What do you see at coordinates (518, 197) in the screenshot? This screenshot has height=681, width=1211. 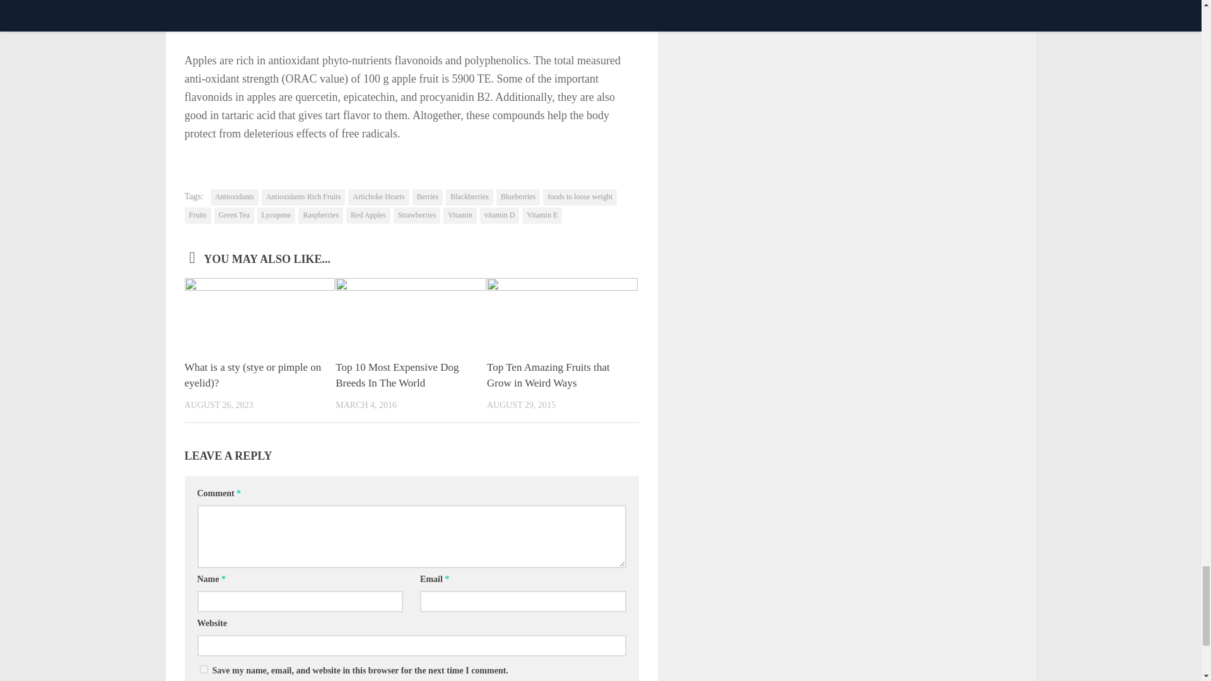 I see `Blueberries` at bounding box center [518, 197].